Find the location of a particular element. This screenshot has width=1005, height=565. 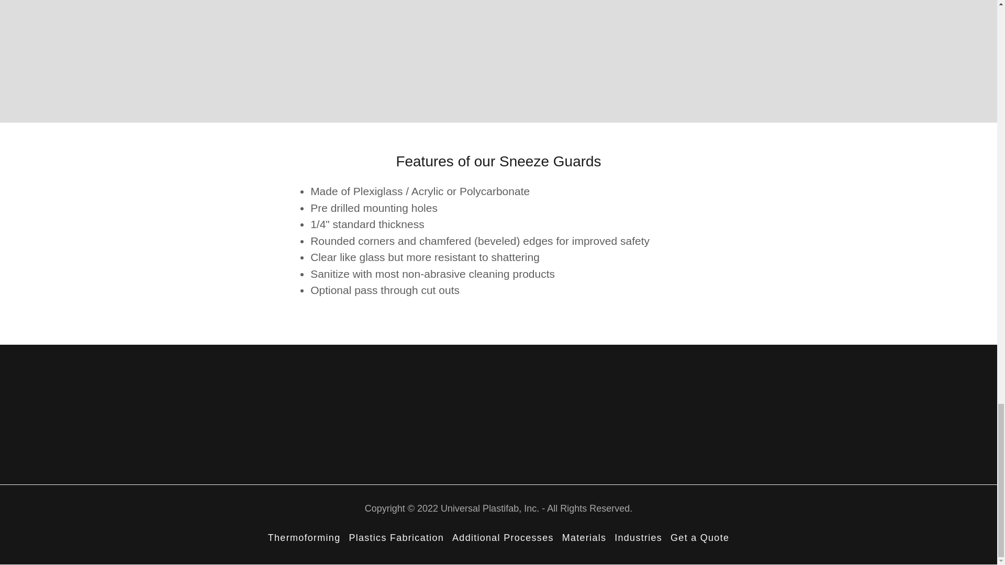

Additional Processes is located at coordinates (502, 538).